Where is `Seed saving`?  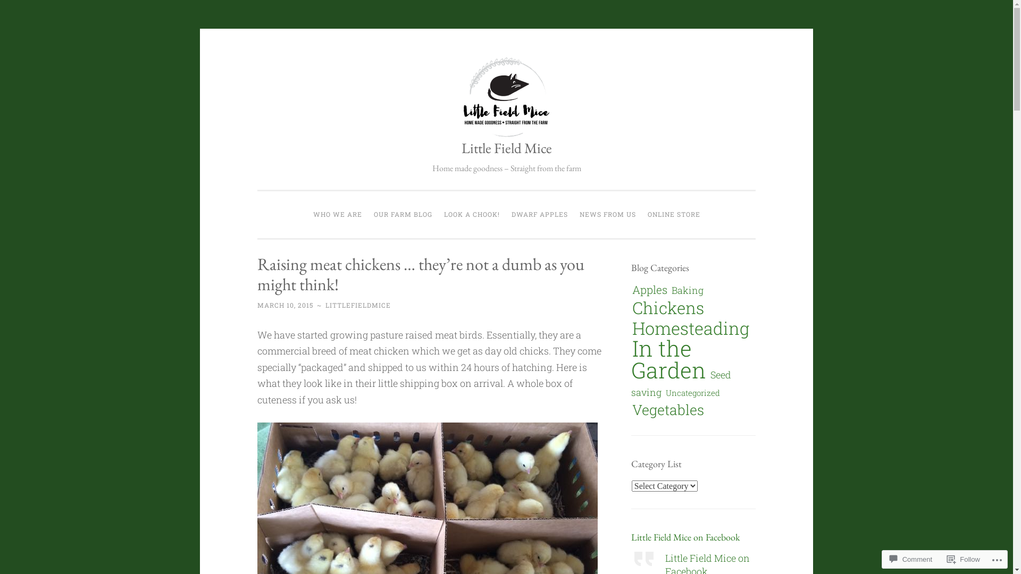
Seed saving is located at coordinates (681, 383).